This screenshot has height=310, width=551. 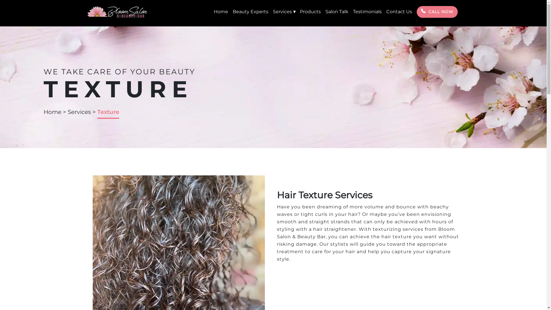 I want to click on Home, so click(x=53, y=112).